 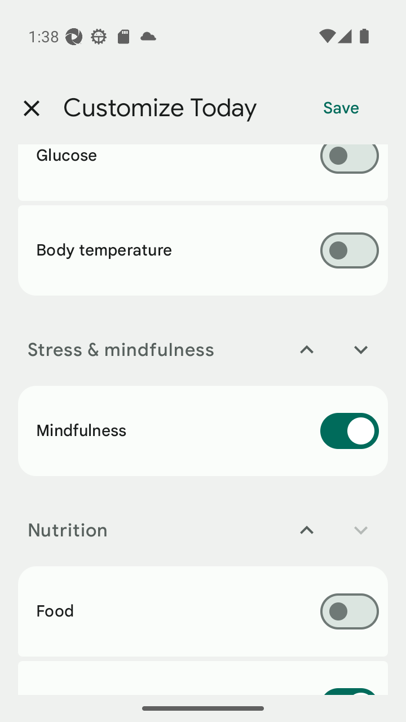 What do you see at coordinates (203, 611) in the screenshot?
I see `Food` at bounding box center [203, 611].